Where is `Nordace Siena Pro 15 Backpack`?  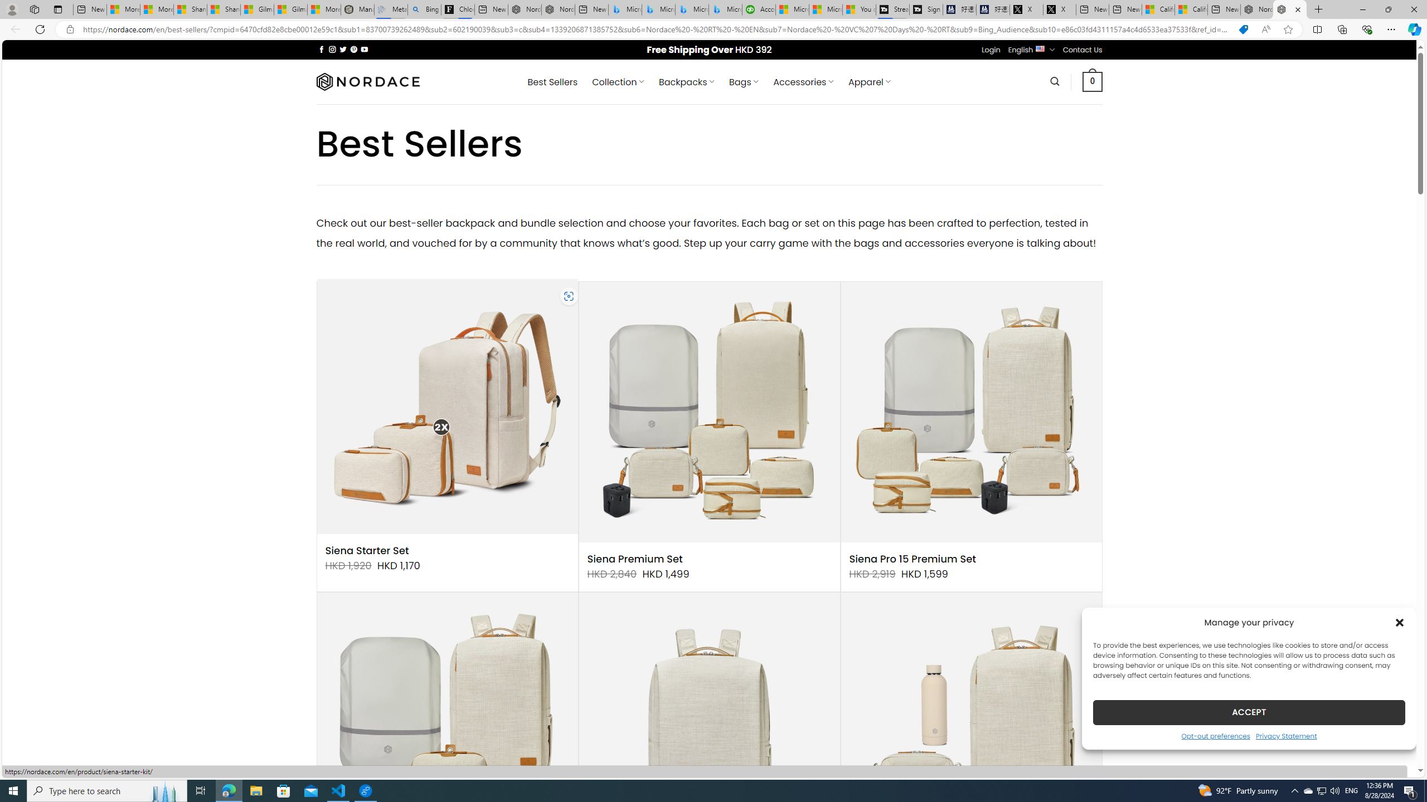 Nordace Siena Pro 15 Backpack is located at coordinates (709, 723).